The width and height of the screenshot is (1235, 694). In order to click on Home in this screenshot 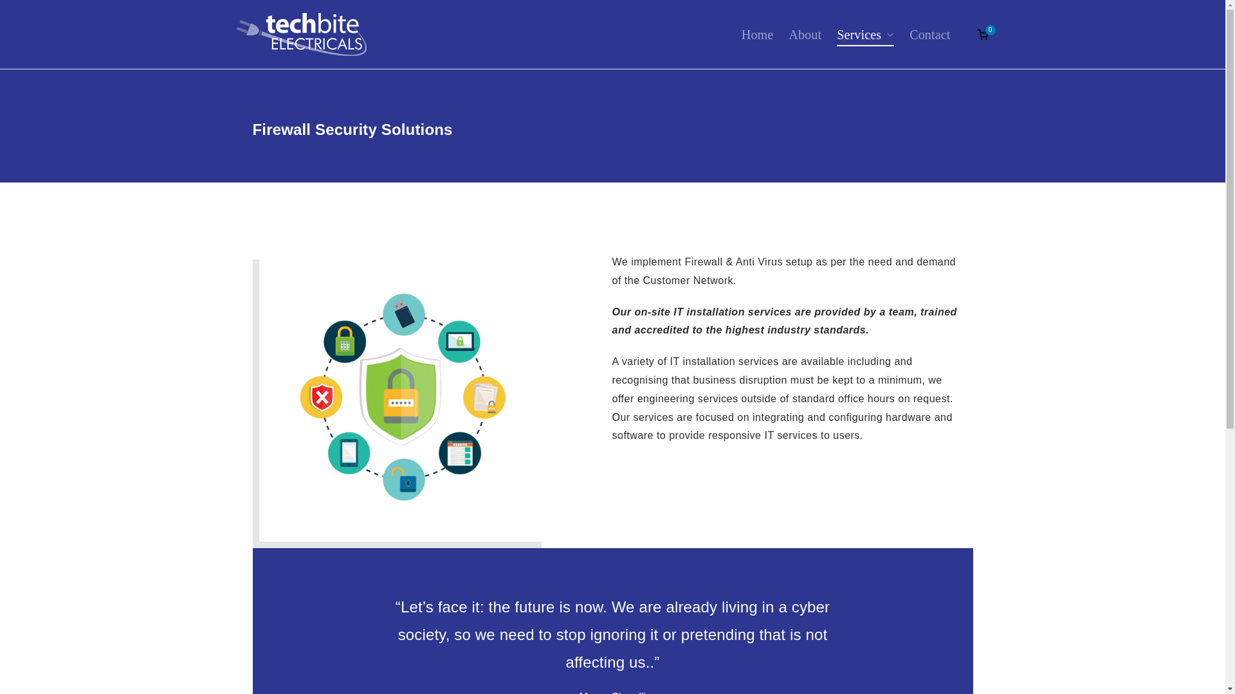, I will do `click(758, 35)`.